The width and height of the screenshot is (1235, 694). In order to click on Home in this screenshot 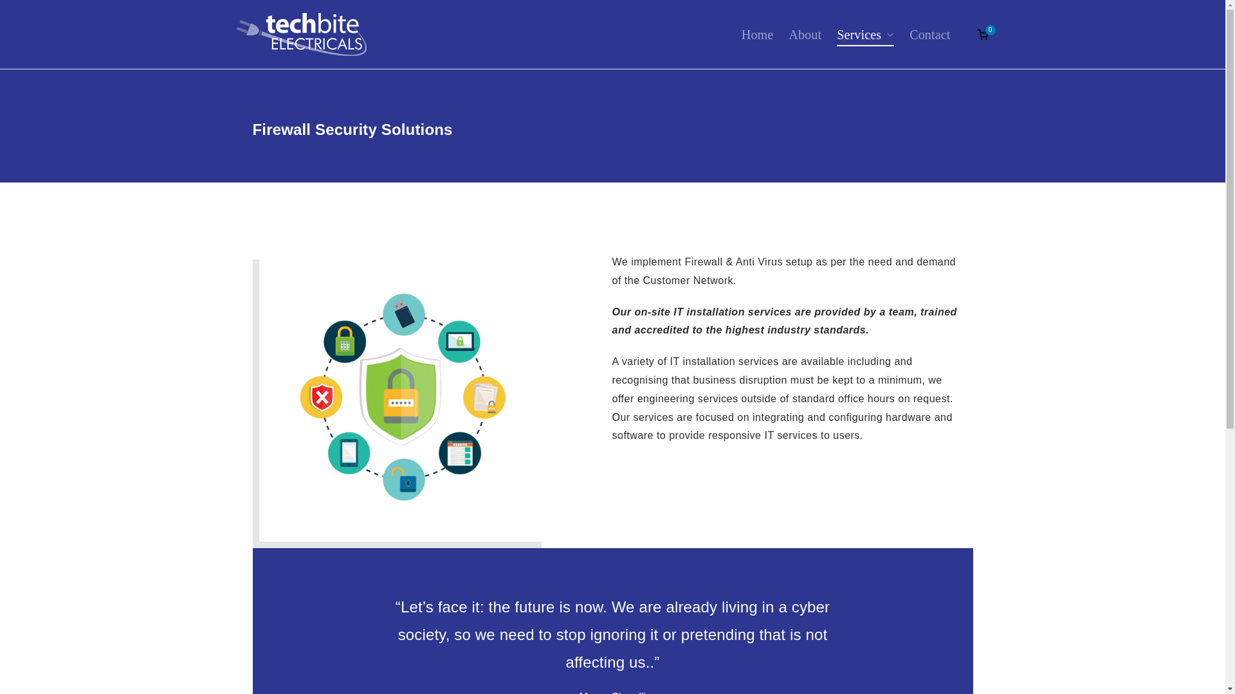, I will do `click(758, 35)`.